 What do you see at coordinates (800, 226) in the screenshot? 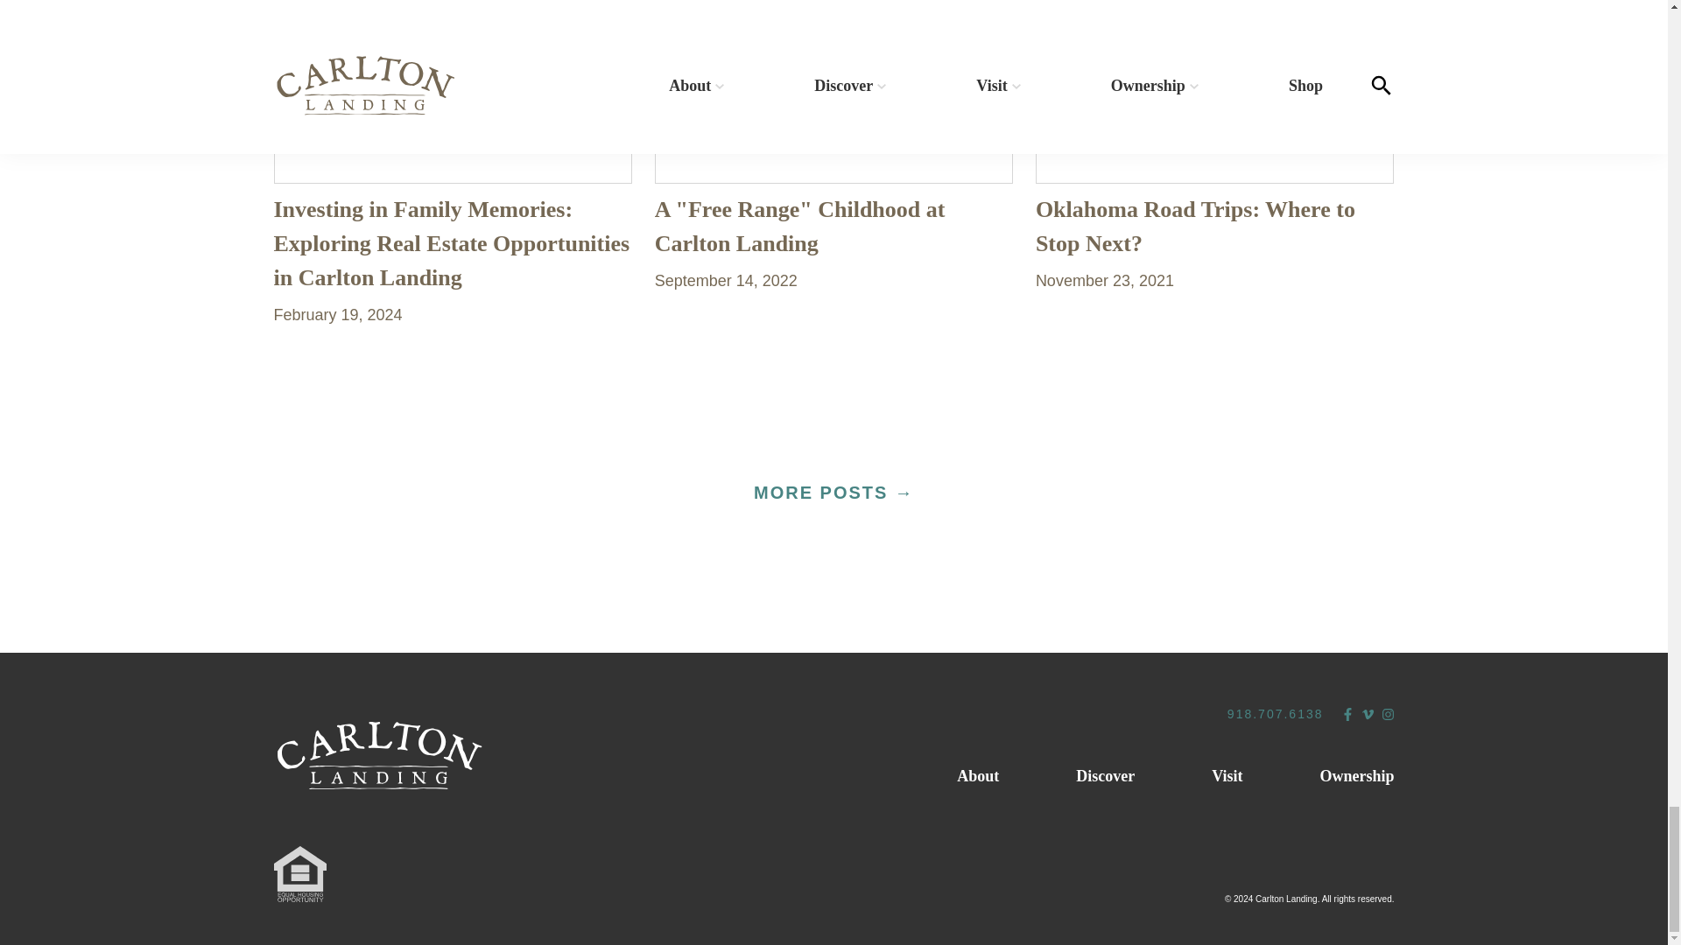
I see `A "Free Range" Childhood at Carlton Landing` at bounding box center [800, 226].